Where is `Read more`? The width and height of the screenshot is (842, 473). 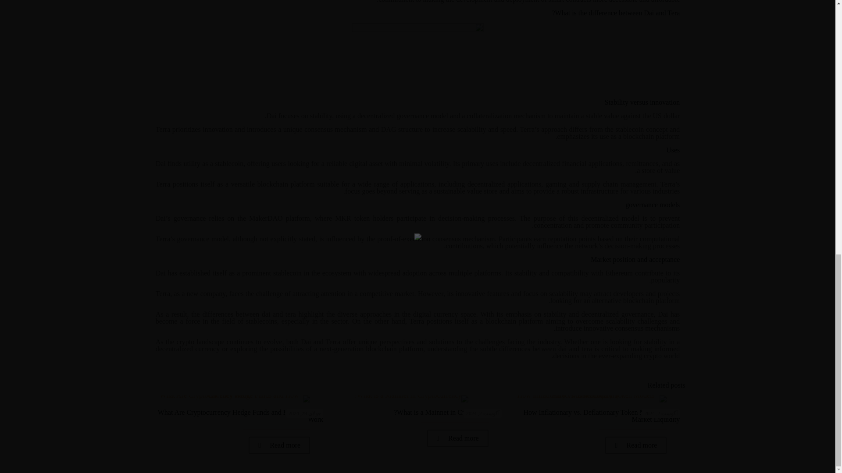
Read more is located at coordinates (636, 445).